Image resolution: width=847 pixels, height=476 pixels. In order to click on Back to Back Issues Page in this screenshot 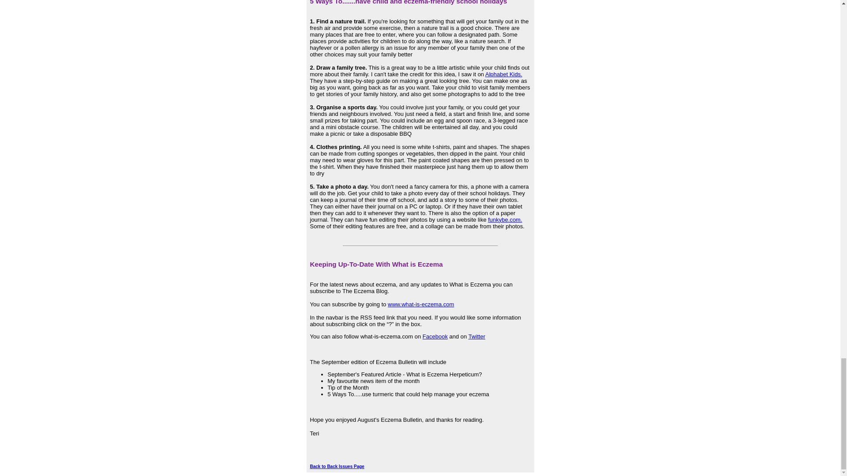, I will do `click(337, 466)`.